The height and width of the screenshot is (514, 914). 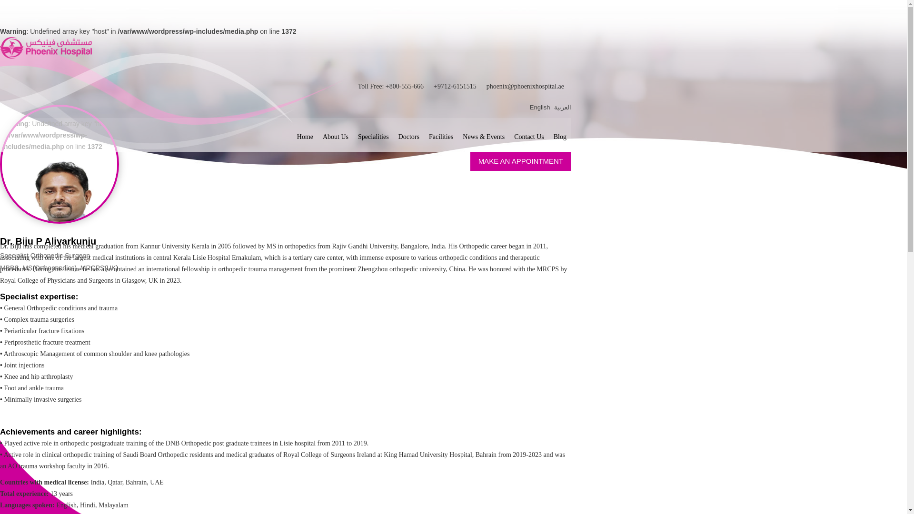 What do you see at coordinates (529, 136) in the screenshot?
I see `Contact Us` at bounding box center [529, 136].